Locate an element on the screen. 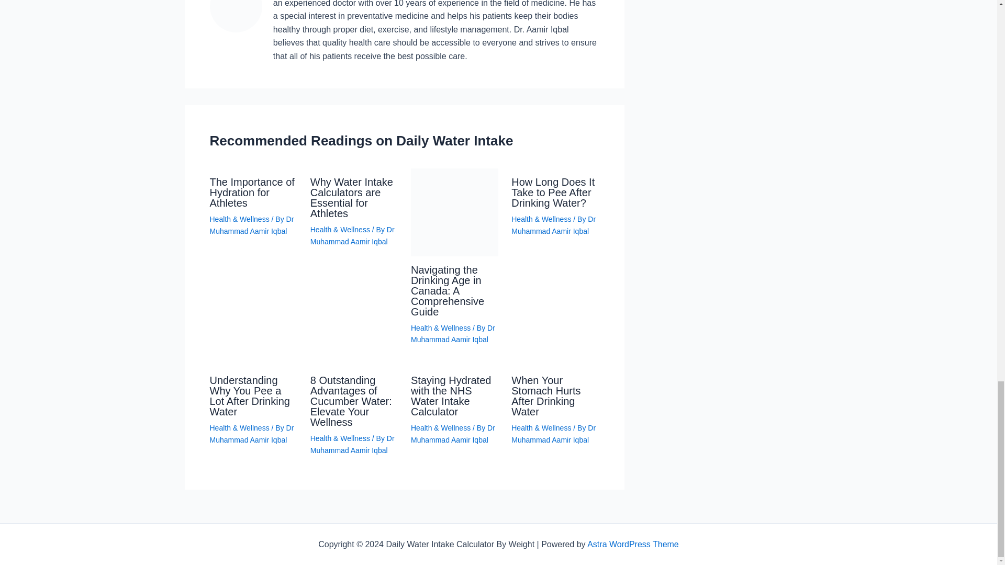 The width and height of the screenshot is (1005, 565). View all posts by Dr Muhammad Aamir Iqbal is located at coordinates (554, 433).